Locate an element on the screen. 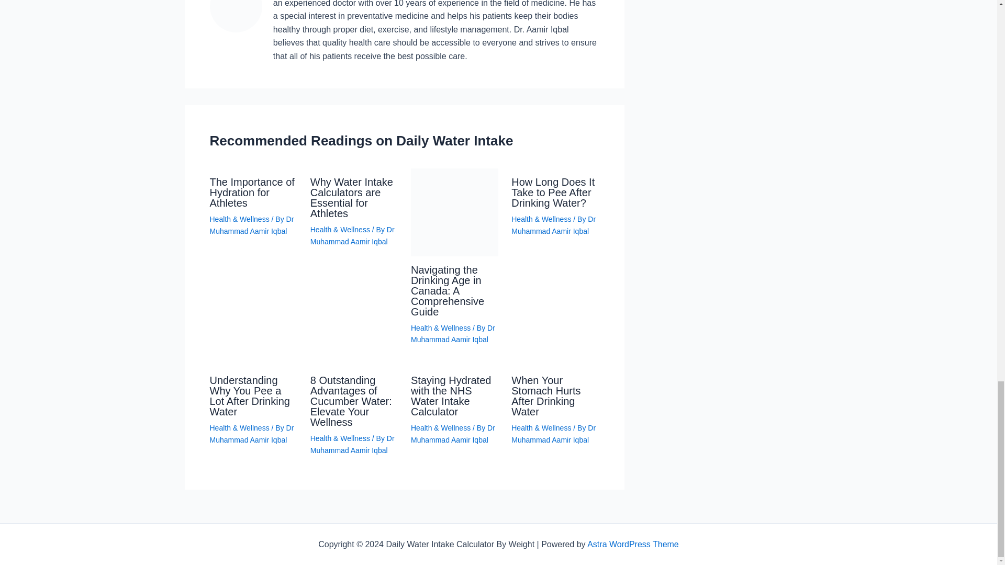 The width and height of the screenshot is (1005, 565). View all posts by Dr Muhammad Aamir Iqbal is located at coordinates (554, 433).